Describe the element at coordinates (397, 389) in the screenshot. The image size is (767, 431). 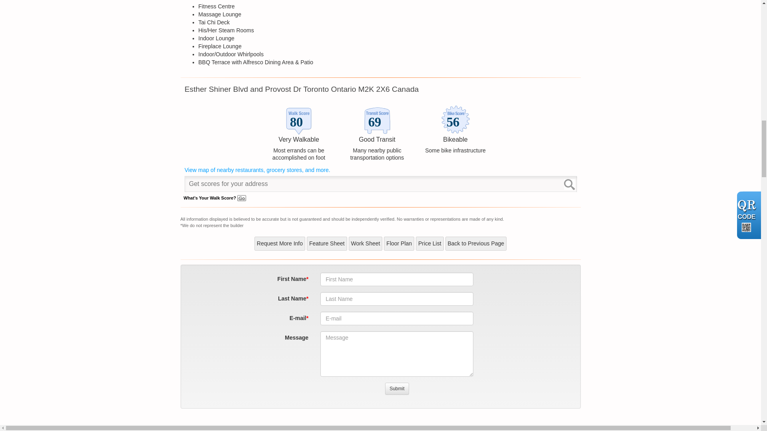
I see `Submit` at that location.